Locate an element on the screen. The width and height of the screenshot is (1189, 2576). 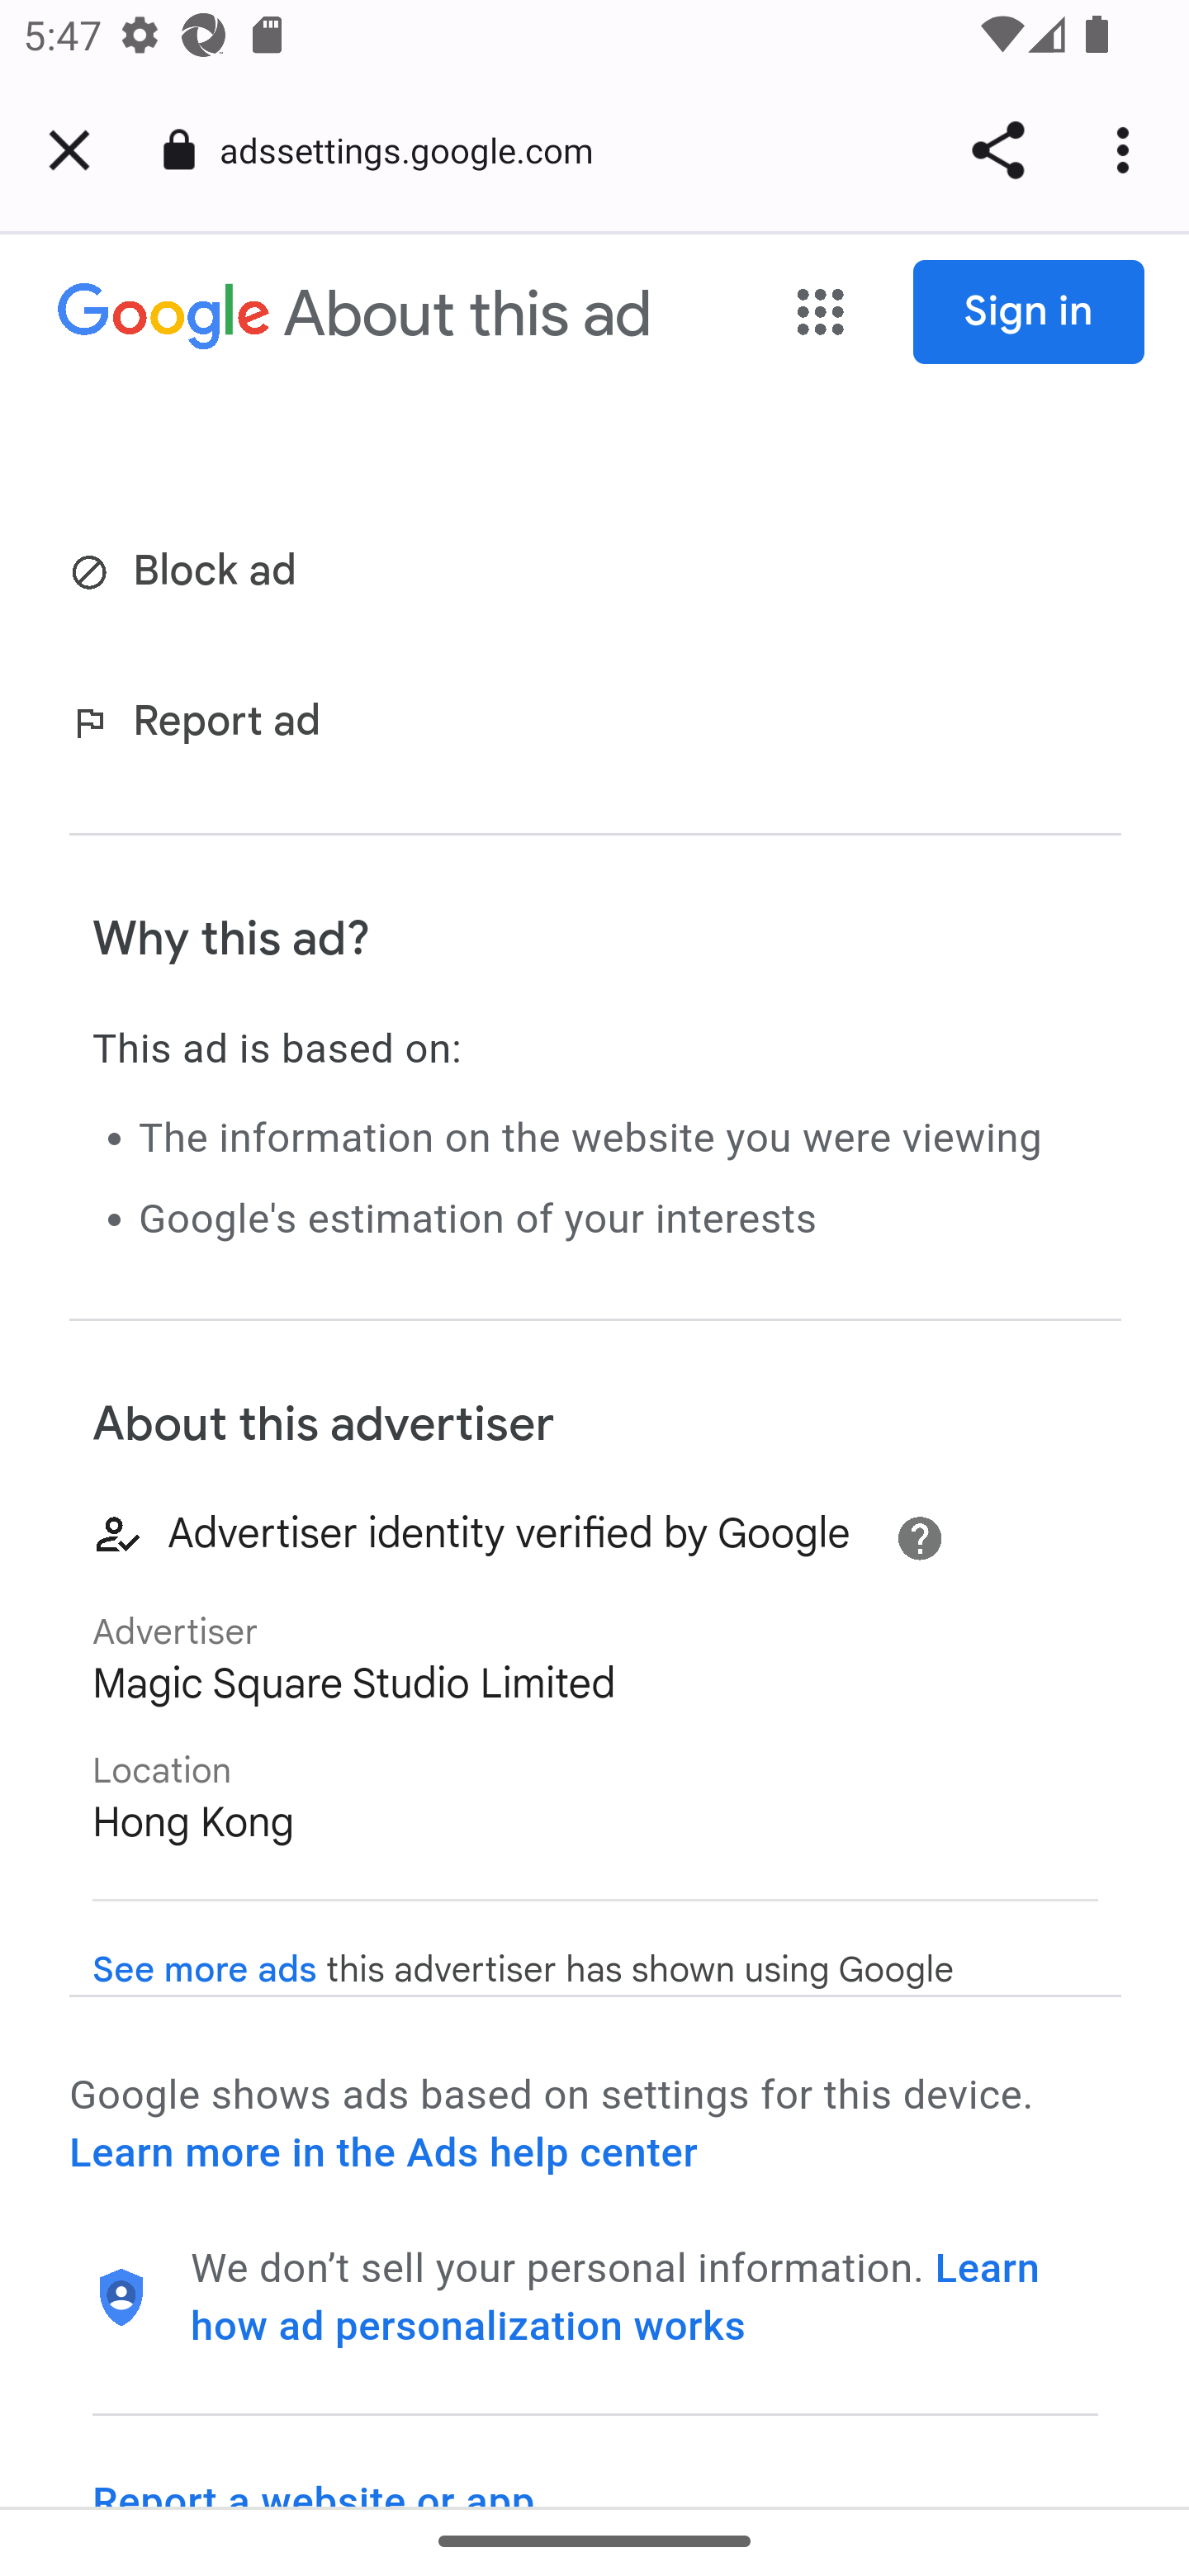
Share is located at coordinates (997, 150).